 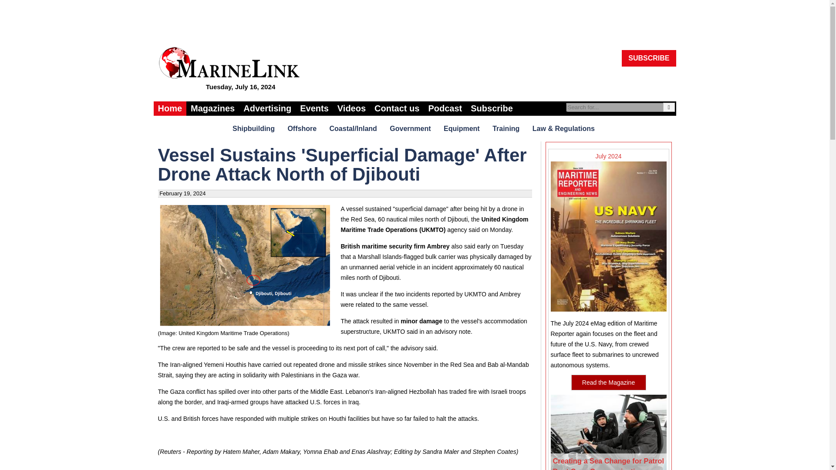 What do you see at coordinates (397, 108) in the screenshot?
I see ` Contacts` at bounding box center [397, 108].